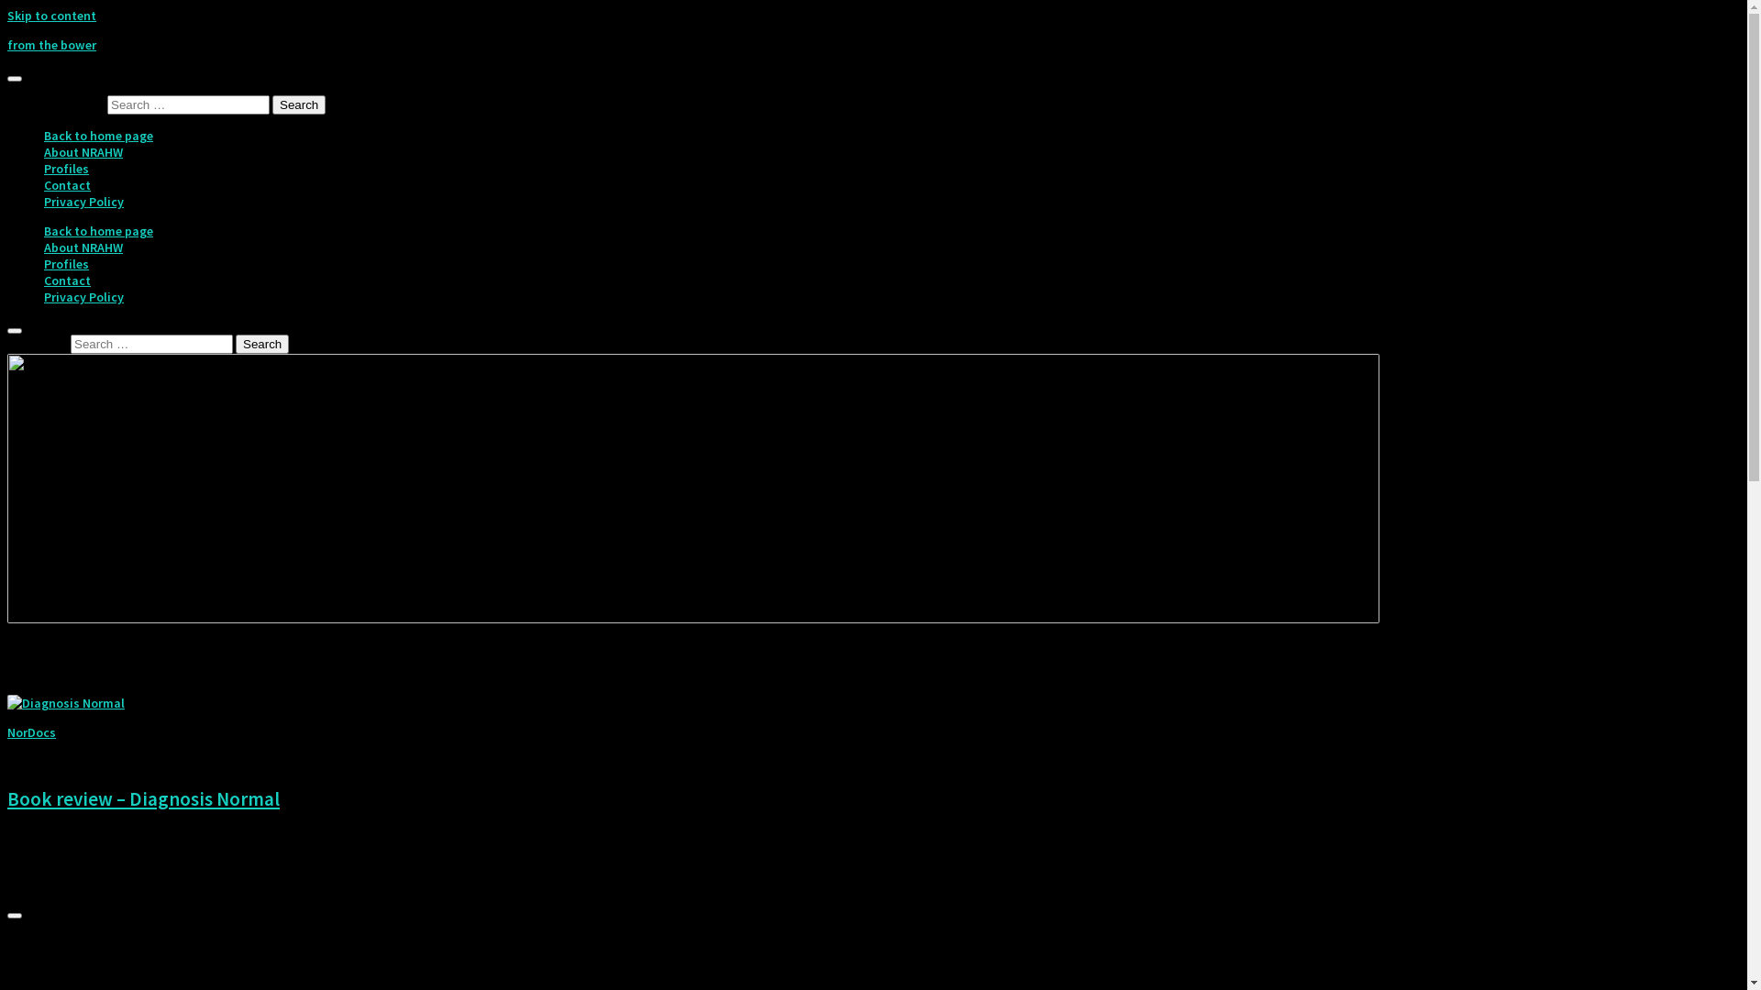 The width and height of the screenshot is (1761, 990). Describe the element at coordinates (66, 169) in the screenshot. I see `Profiles` at that location.